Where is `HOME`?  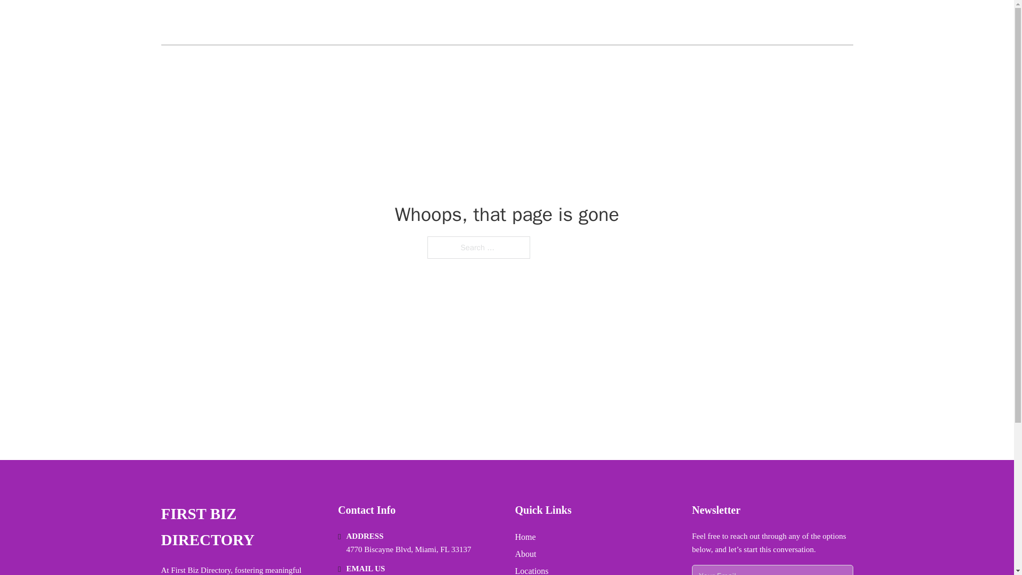
HOME is located at coordinates (725, 22).